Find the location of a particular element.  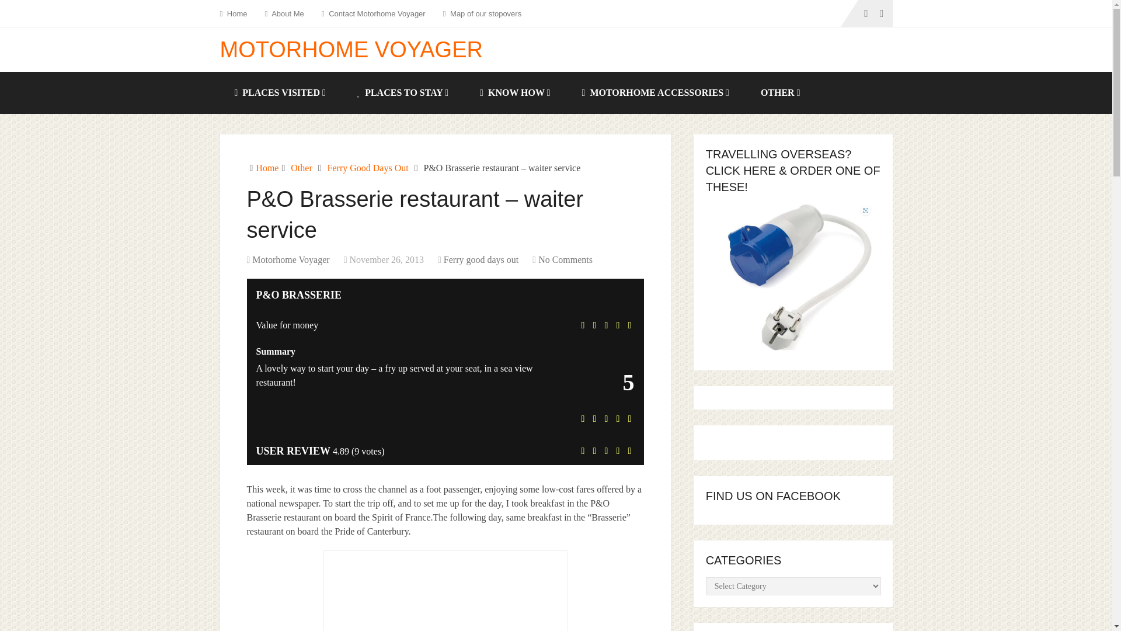

About Me is located at coordinates (284, 13).